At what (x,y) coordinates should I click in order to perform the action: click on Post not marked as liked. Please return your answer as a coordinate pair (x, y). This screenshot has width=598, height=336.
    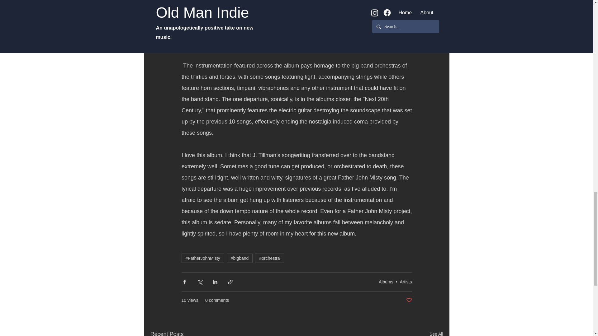
    Looking at the image, I should click on (409, 300).